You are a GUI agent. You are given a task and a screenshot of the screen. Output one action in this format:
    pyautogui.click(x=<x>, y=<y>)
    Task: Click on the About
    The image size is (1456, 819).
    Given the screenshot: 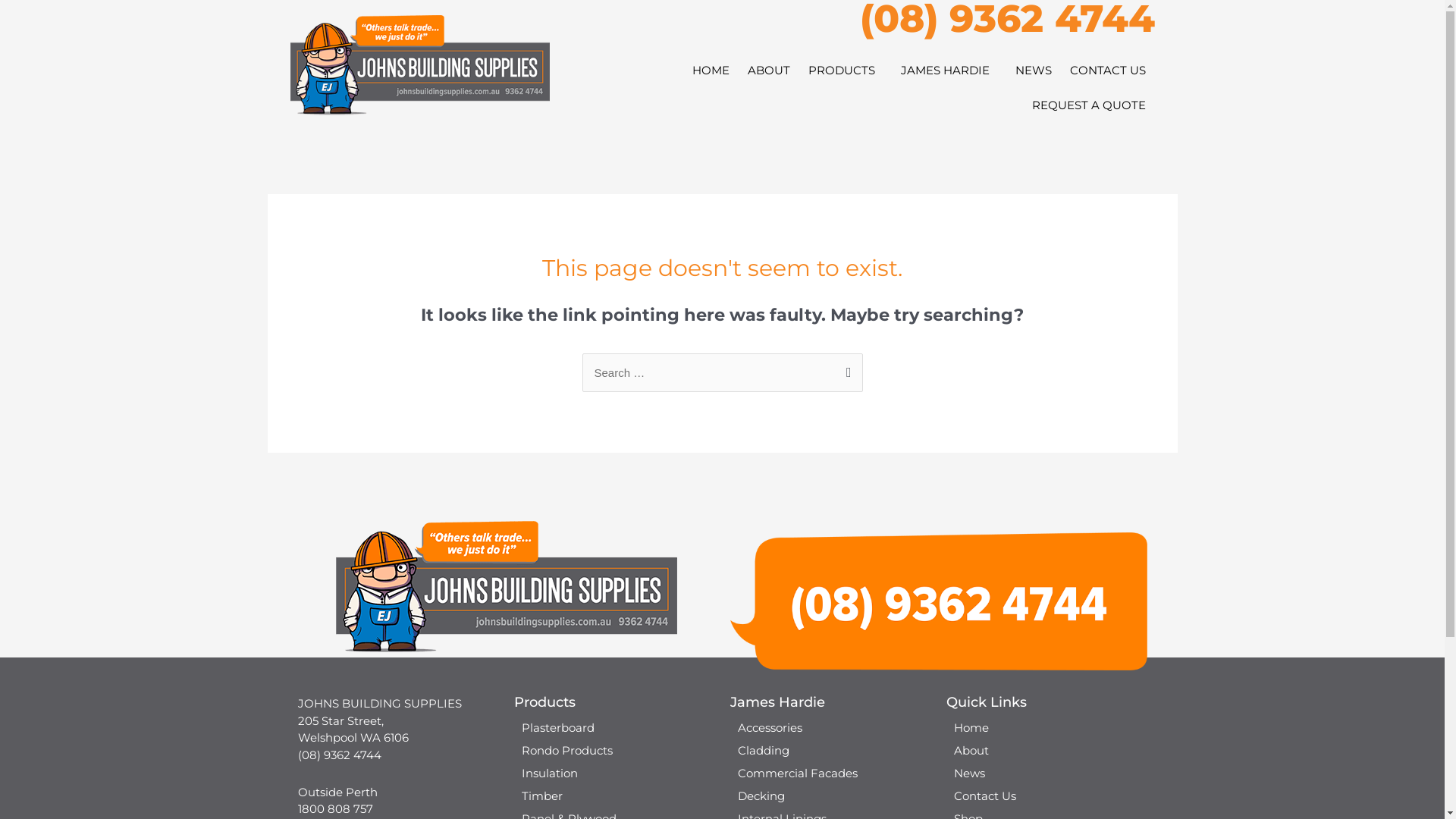 What is the action you would take?
    pyautogui.click(x=1046, y=751)
    